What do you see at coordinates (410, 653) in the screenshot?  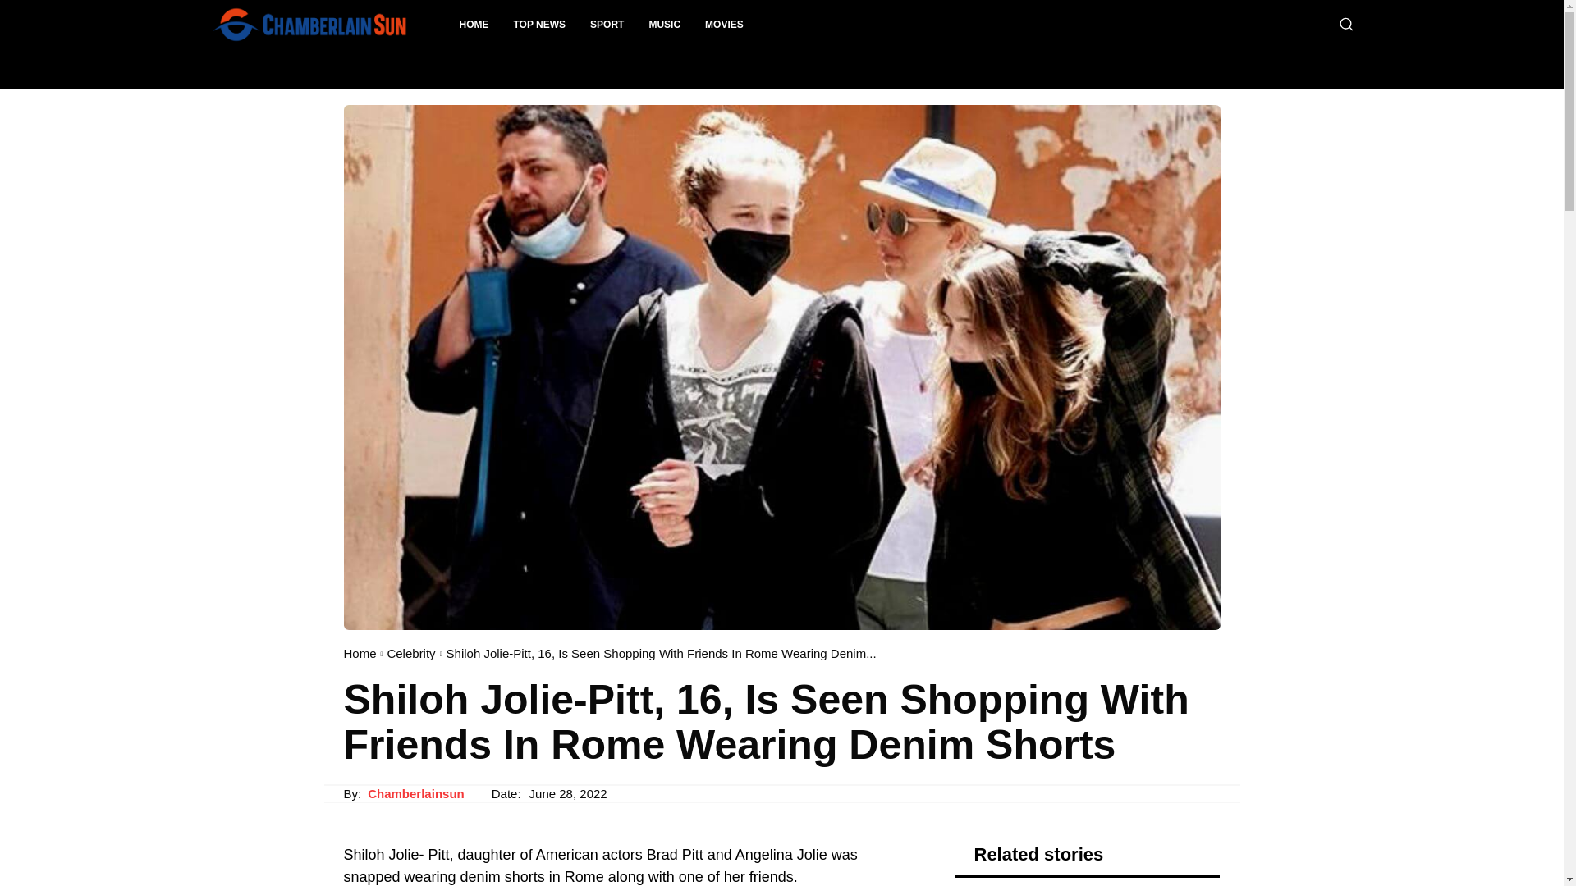 I see `Celebrity` at bounding box center [410, 653].